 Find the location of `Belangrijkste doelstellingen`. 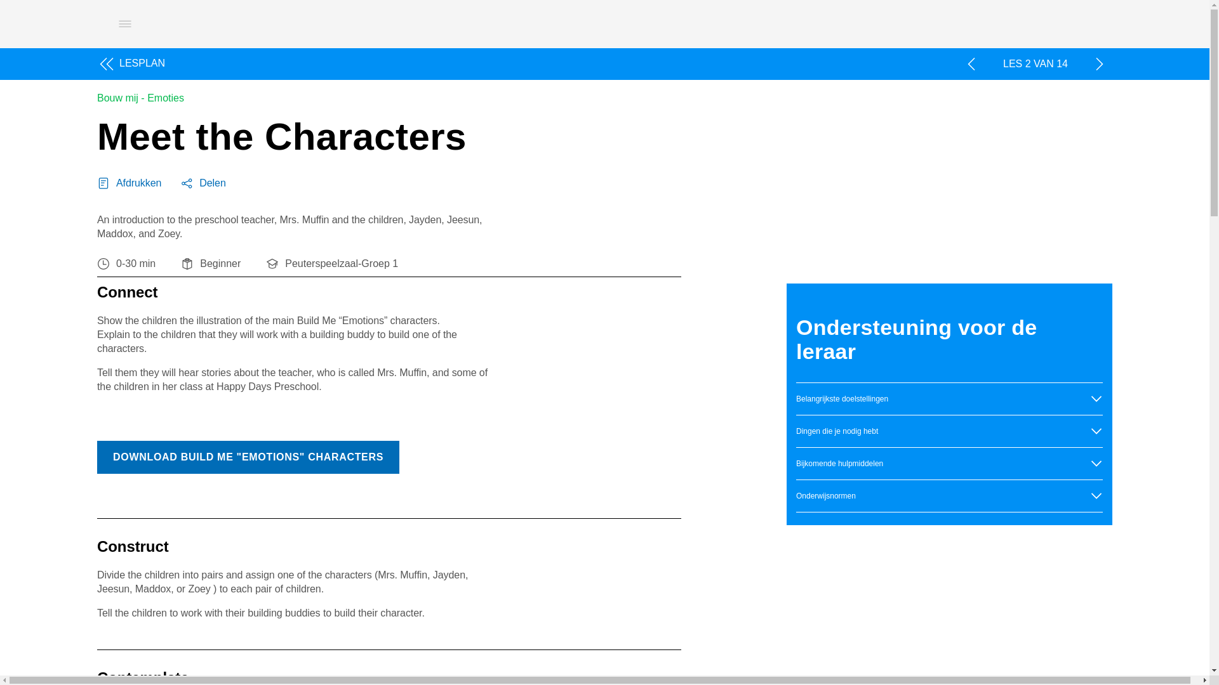

Belangrijkste doelstellingen is located at coordinates (949, 398).